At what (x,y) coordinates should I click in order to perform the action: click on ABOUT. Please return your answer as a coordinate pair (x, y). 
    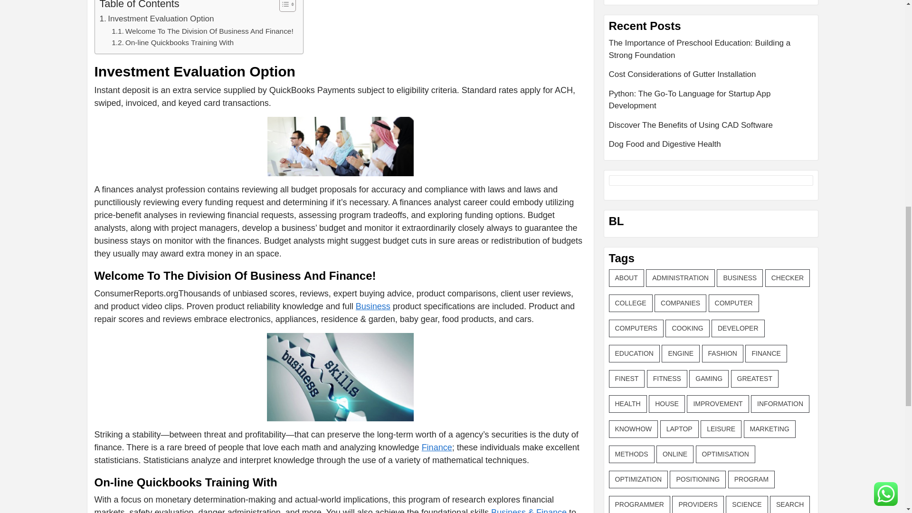
    Looking at the image, I should click on (626, 278).